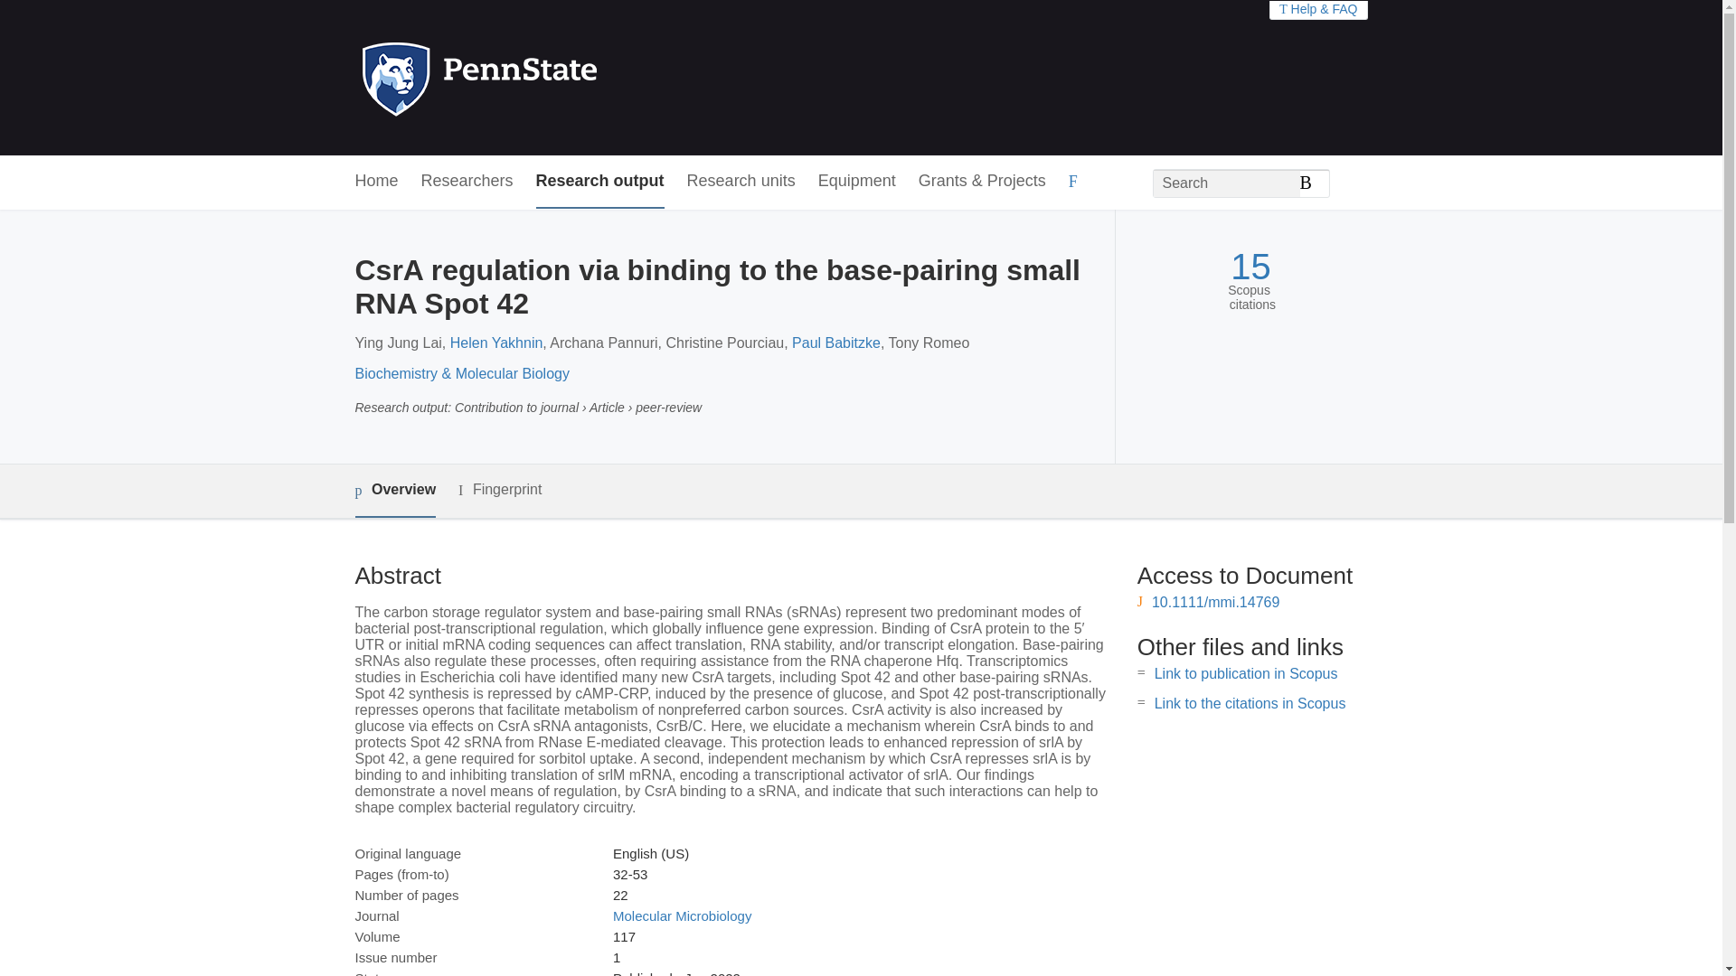 This screenshot has width=1736, height=976. I want to click on Link to the citations in Scopus, so click(1250, 703).